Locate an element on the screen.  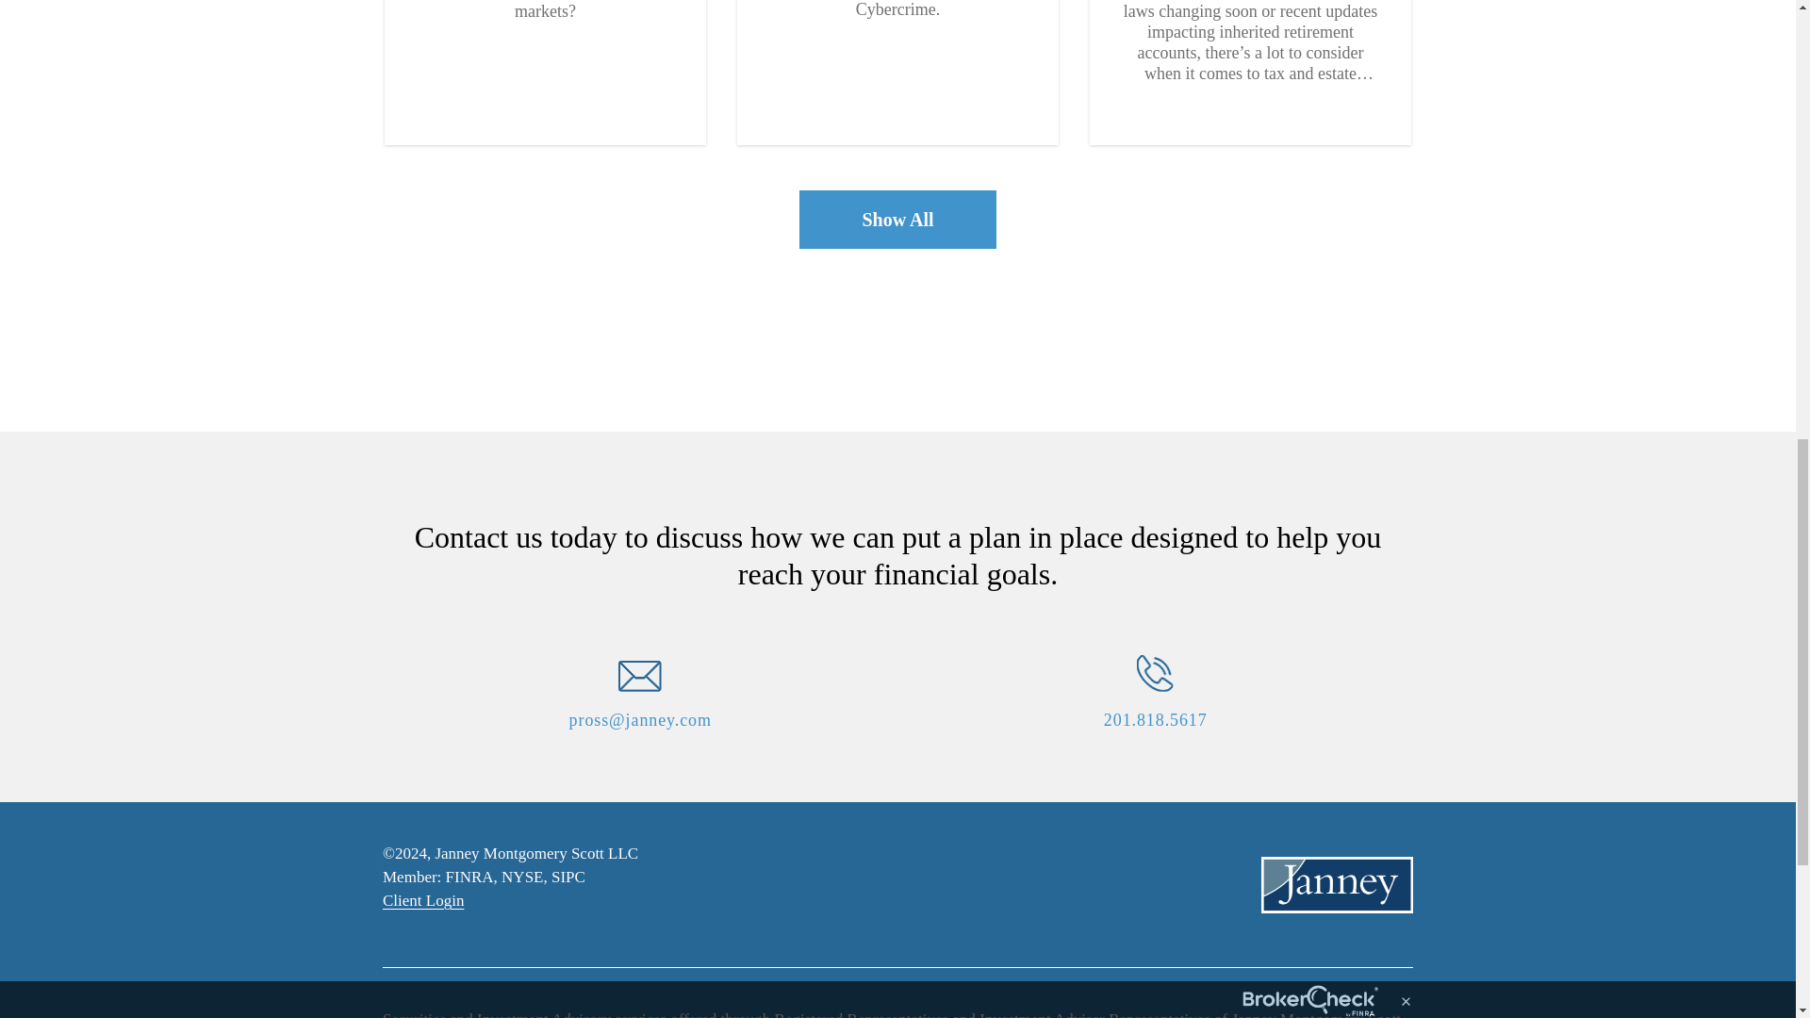
FINRA is located at coordinates (469, 877).